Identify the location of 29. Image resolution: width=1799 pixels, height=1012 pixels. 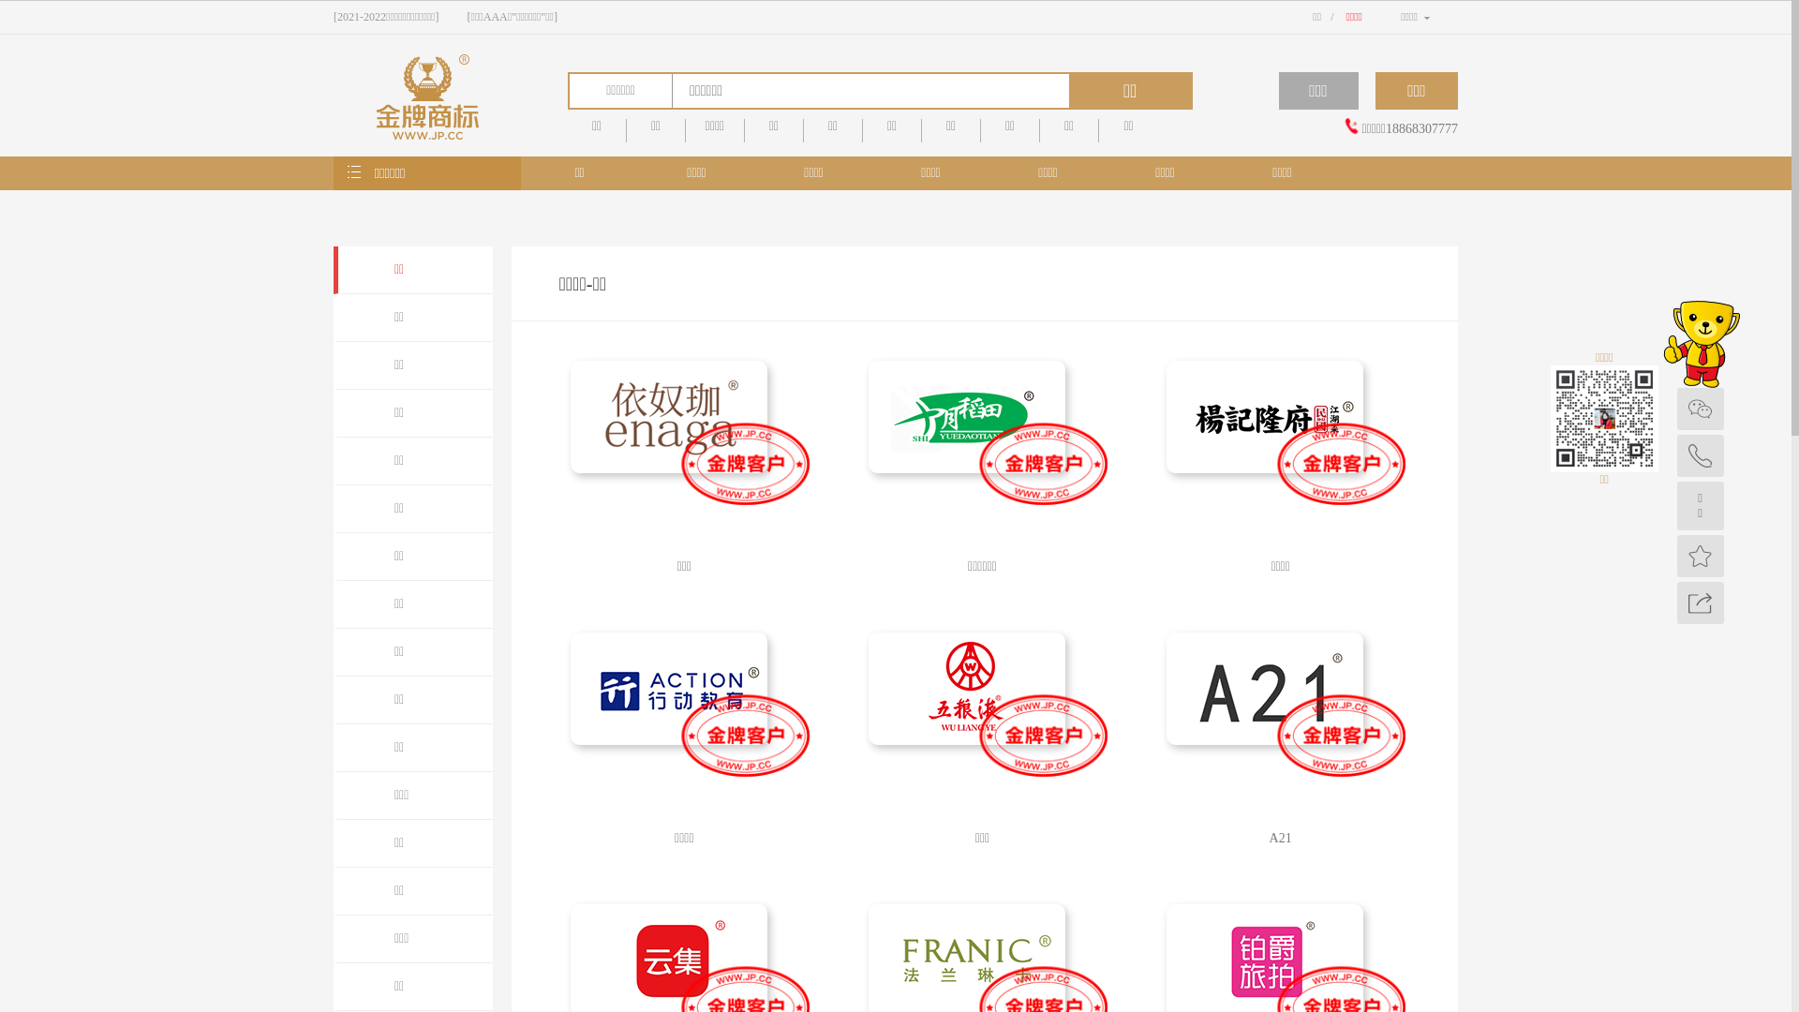
(997, 228).